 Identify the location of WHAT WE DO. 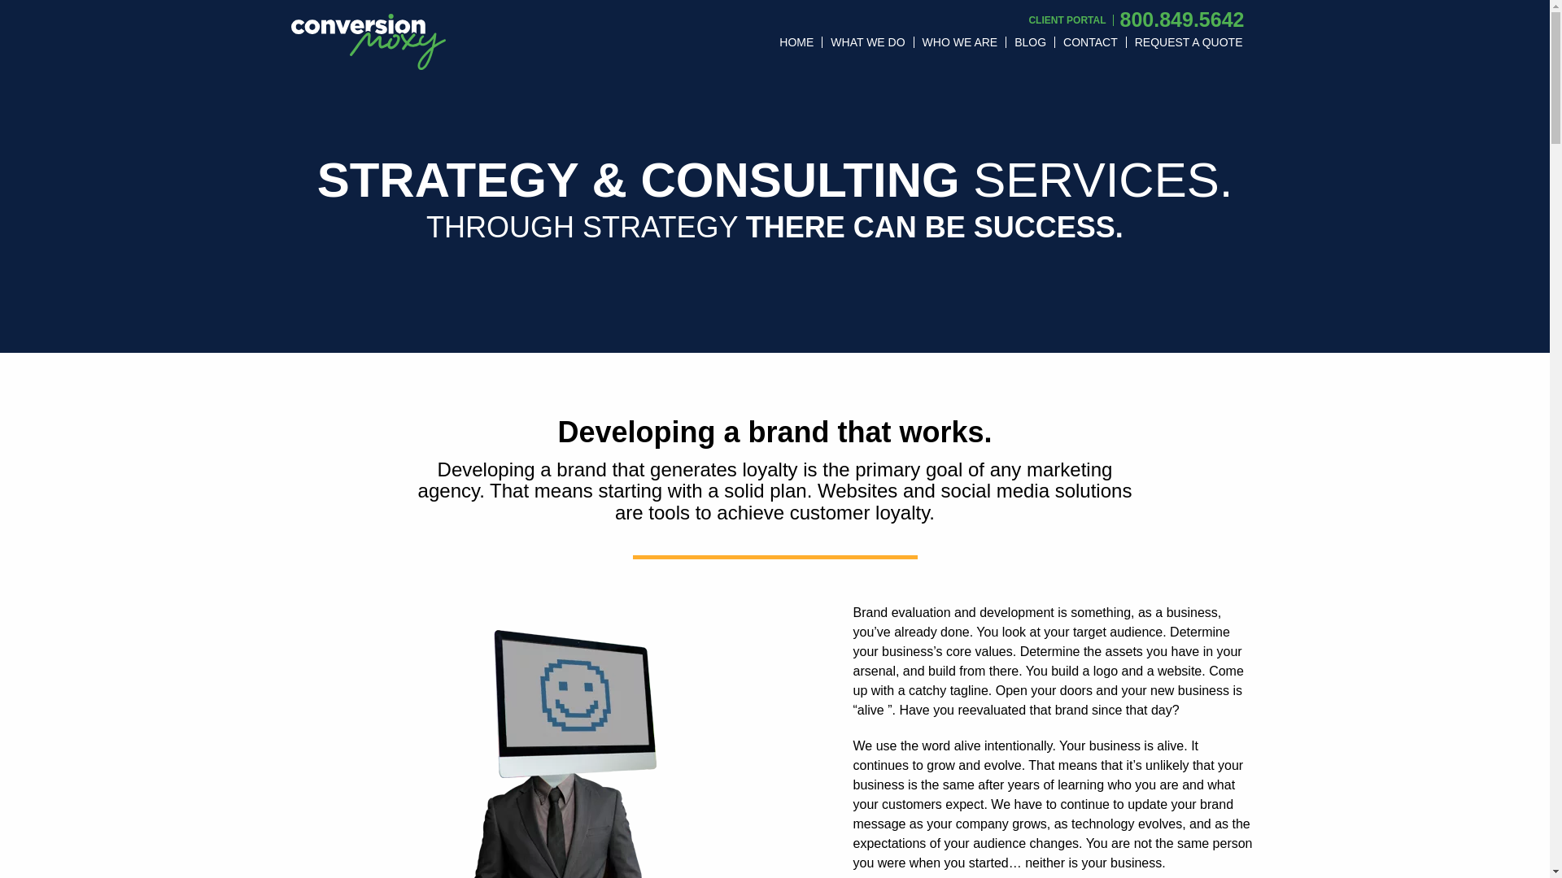
(868, 42).